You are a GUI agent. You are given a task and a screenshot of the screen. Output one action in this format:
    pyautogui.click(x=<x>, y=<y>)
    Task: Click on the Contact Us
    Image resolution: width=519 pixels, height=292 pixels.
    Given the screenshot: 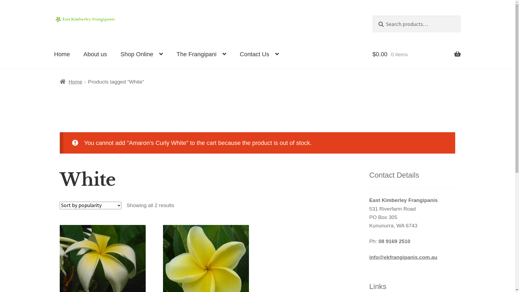 What is the action you would take?
    pyautogui.click(x=259, y=54)
    